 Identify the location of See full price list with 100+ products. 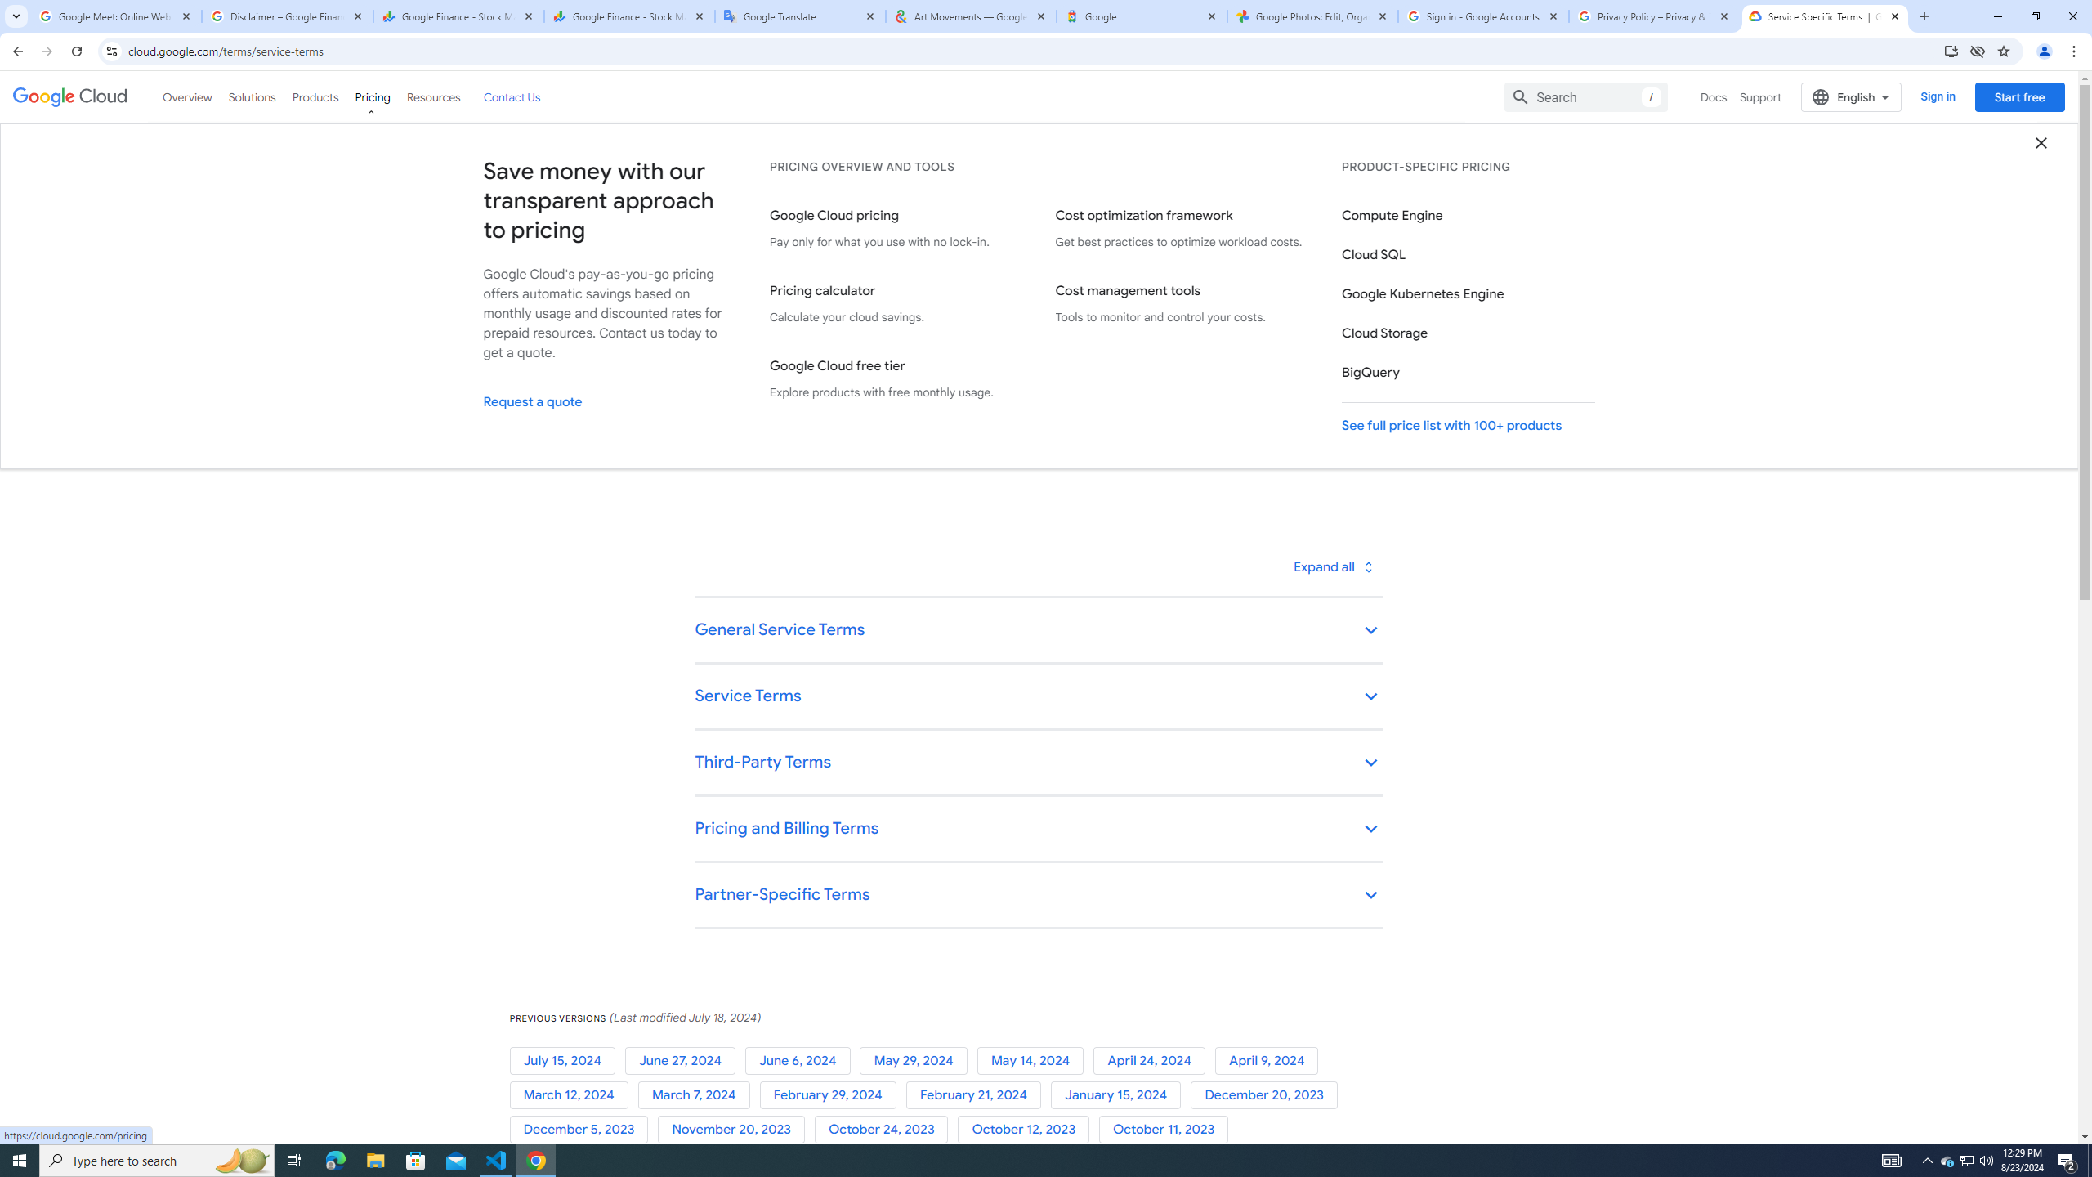
(1467, 425).